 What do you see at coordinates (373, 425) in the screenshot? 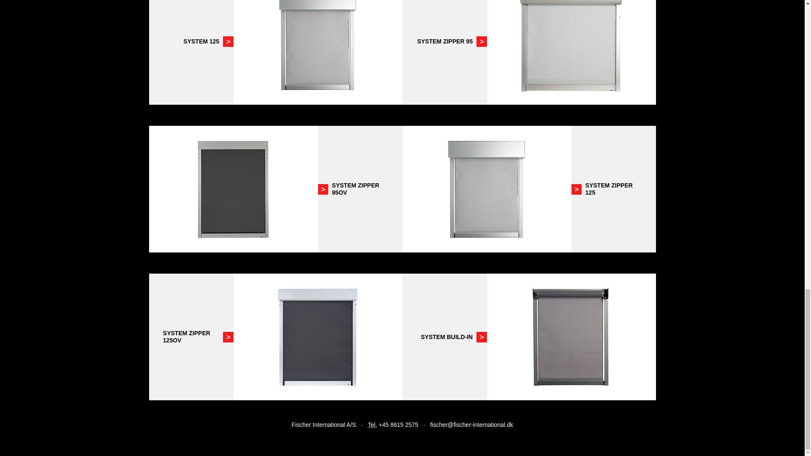
I see `Phone number` at bounding box center [373, 425].